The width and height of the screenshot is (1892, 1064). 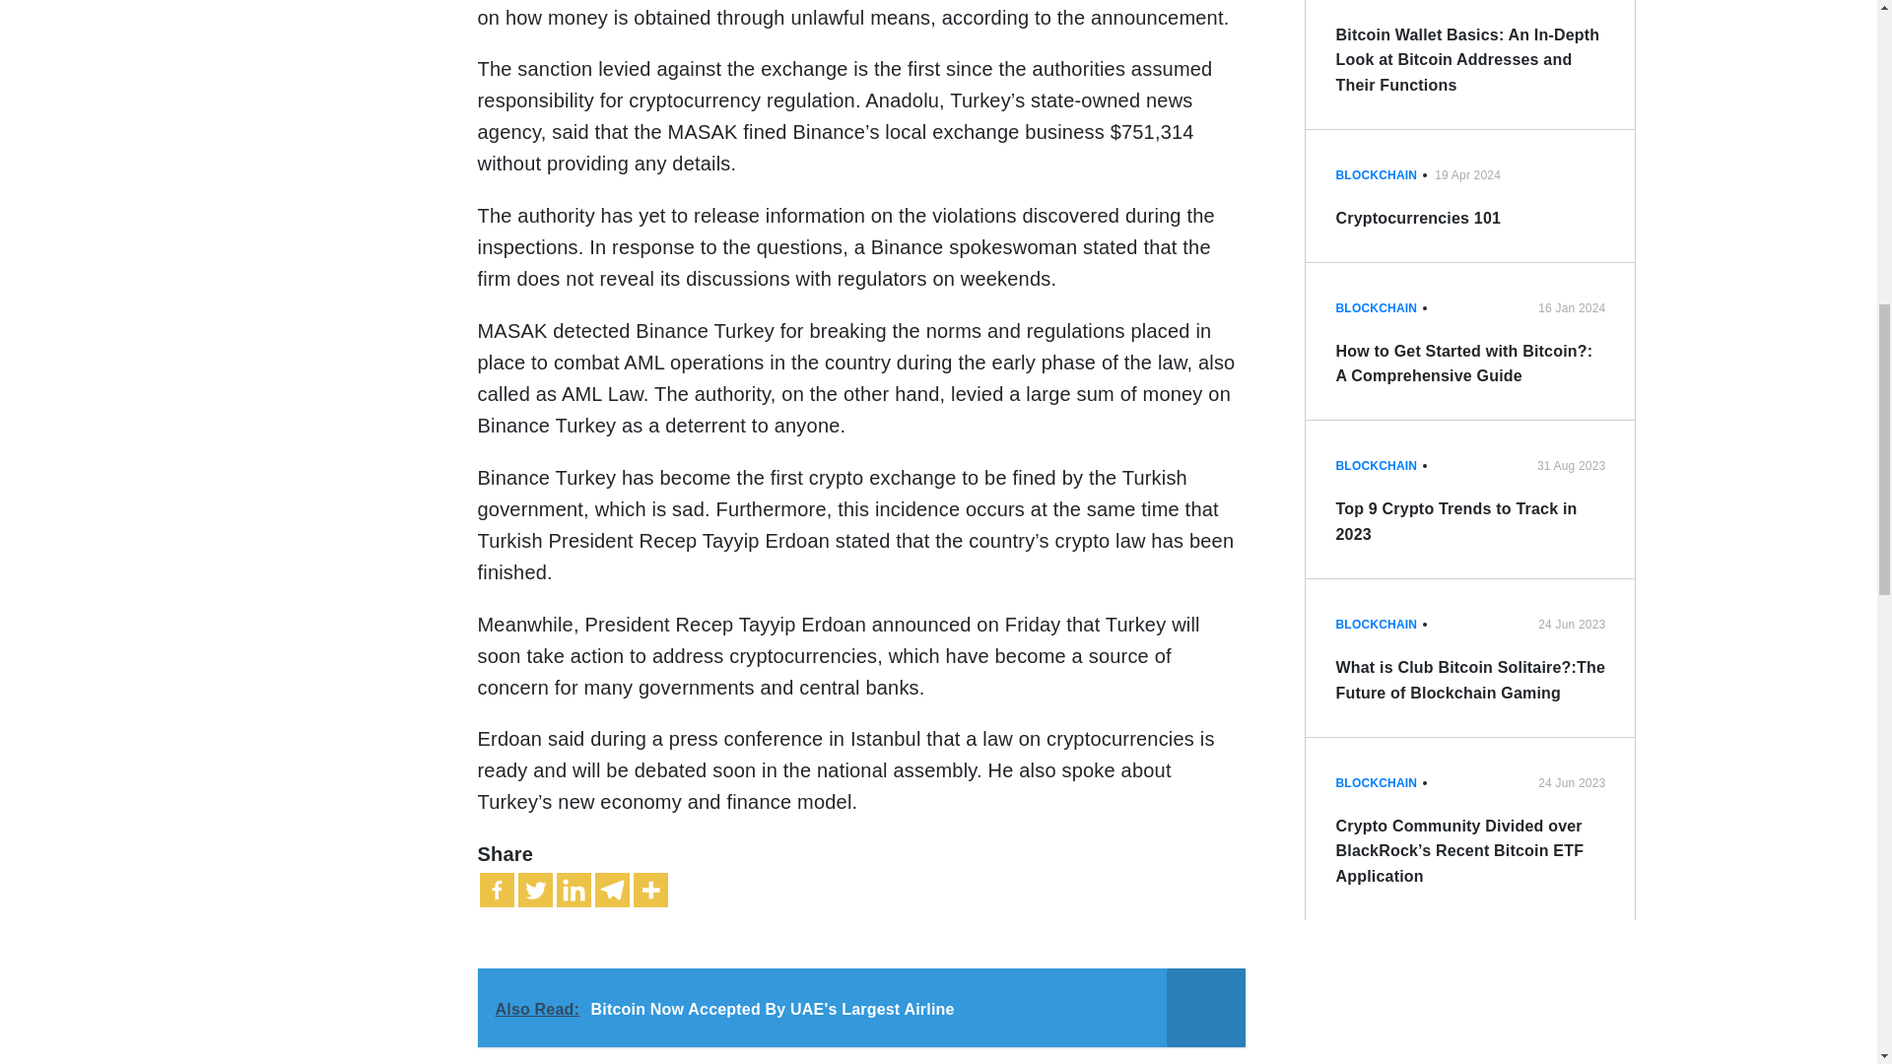 I want to click on Also Read:  Bitcoin Now Accepted By UAE's Largest Airline, so click(x=860, y=1007).